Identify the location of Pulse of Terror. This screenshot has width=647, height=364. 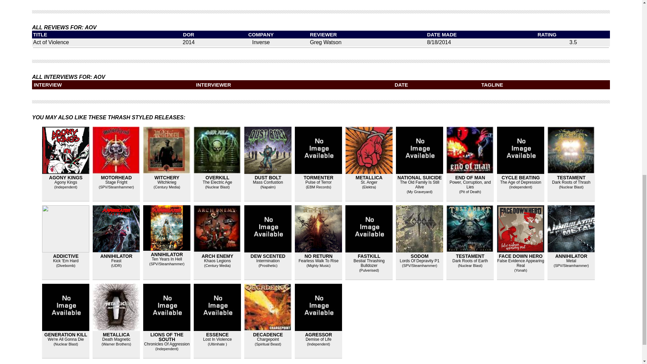
(318, 182).